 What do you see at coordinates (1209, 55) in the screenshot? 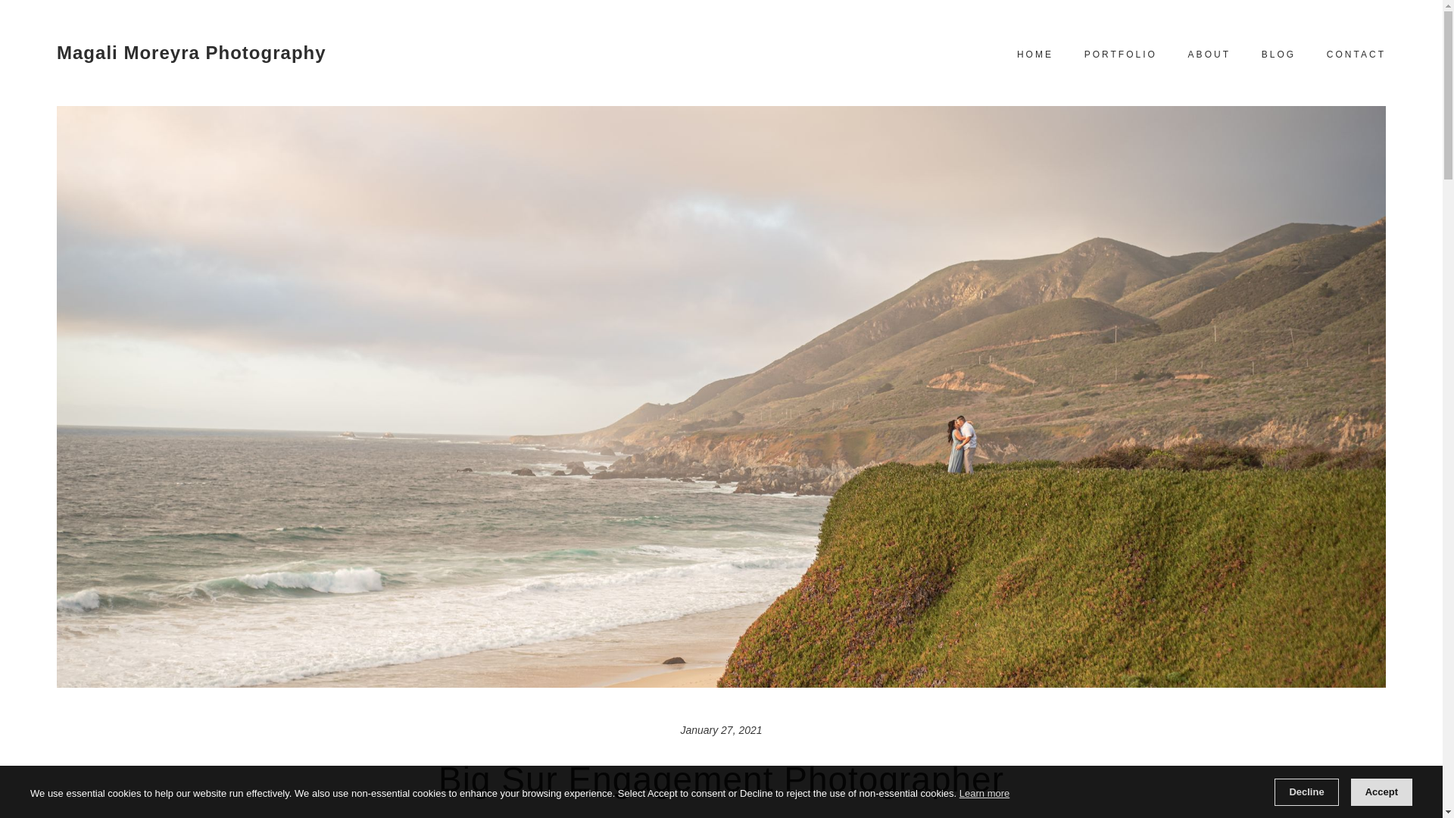
I see `ABOUT` at bounding box center [1209, 55].